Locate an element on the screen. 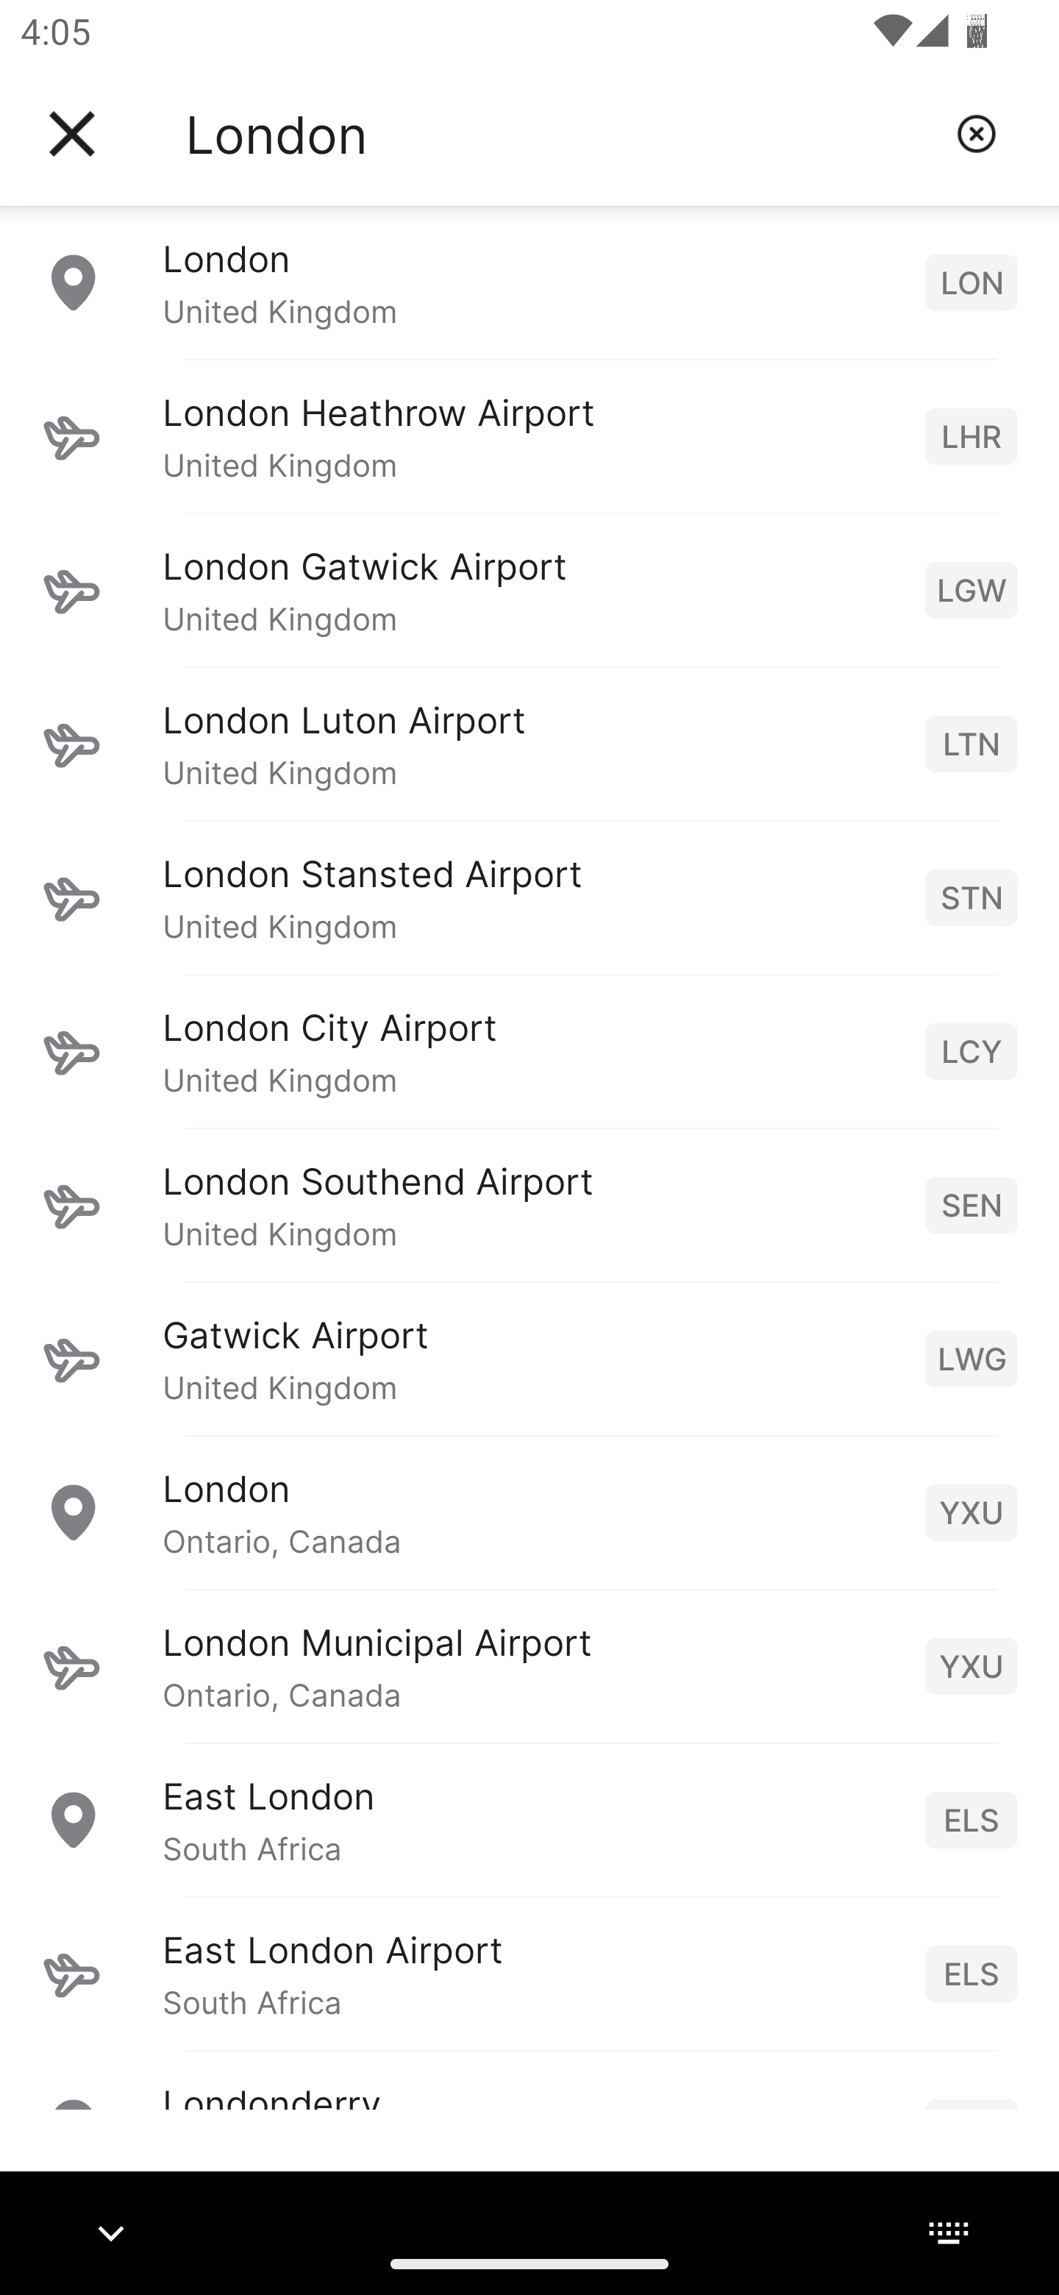 The height and width of the screenshot is (2295, 1059). London is located at coordinates (560, 134).